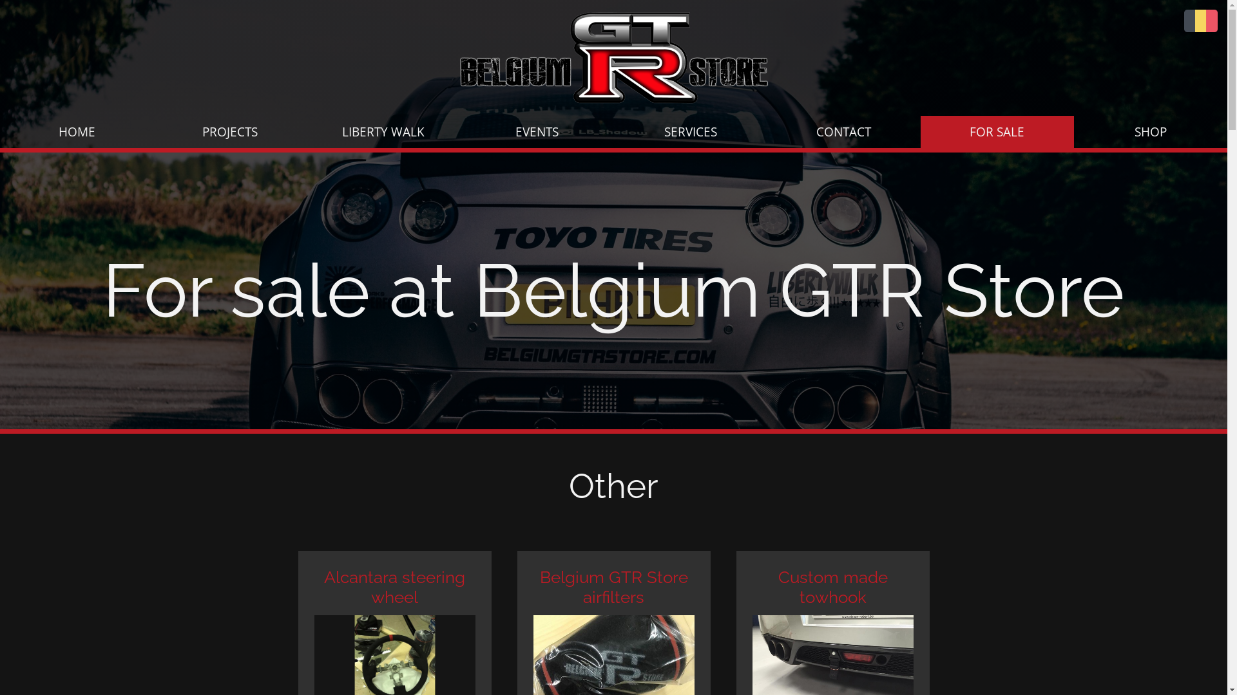 Image resolution: width=1237 pixels, height=695 pixels. Describe the element at coordinates (690, 132) in the screenshot. I see `SERVICES` at that location.